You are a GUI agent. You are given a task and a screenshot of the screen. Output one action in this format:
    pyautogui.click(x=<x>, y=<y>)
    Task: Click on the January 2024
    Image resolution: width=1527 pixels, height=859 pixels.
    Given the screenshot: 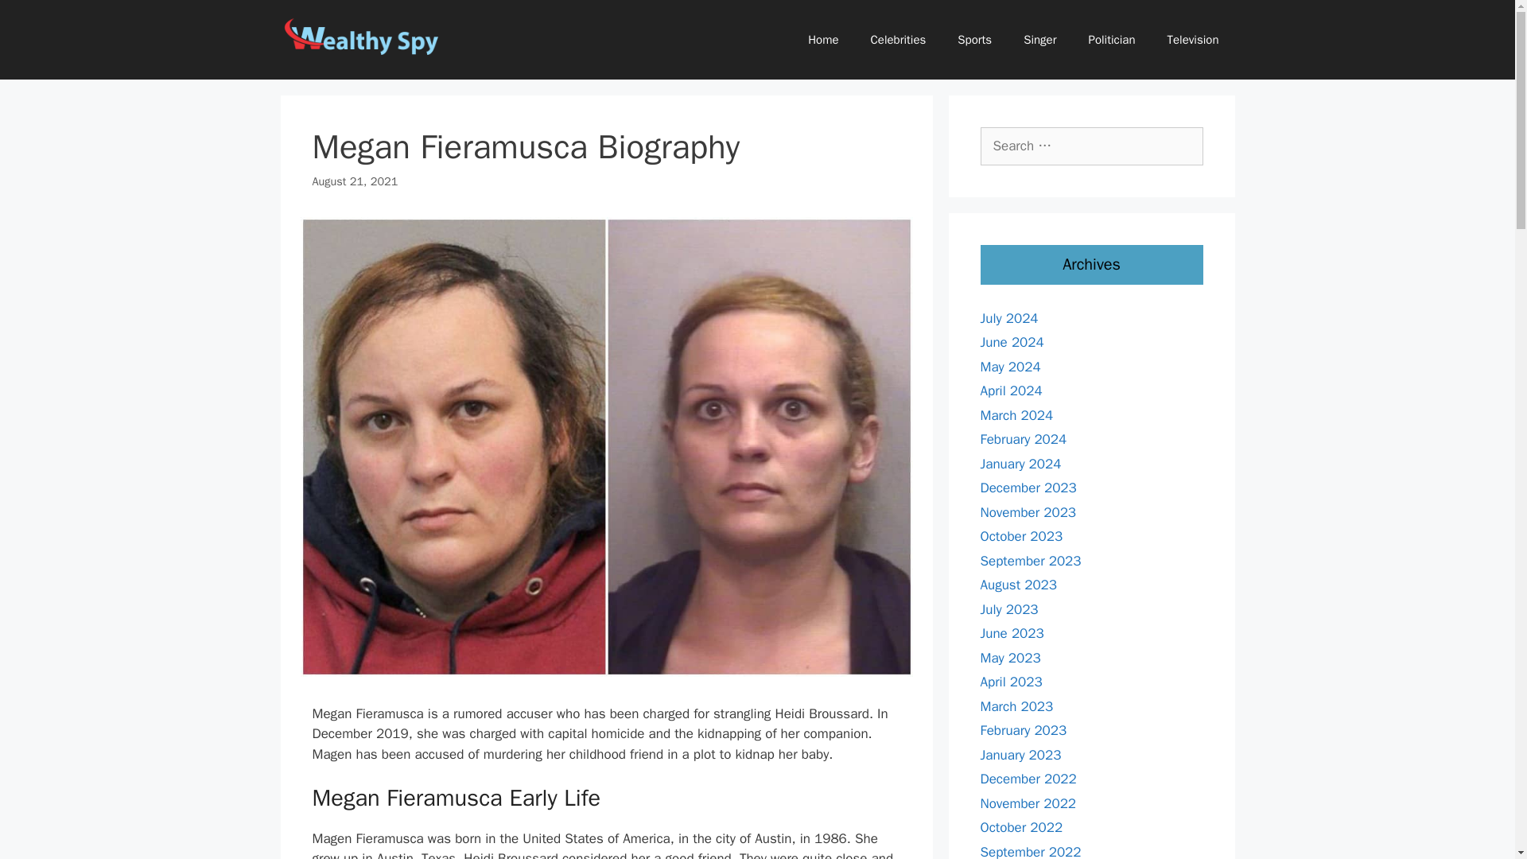 What is the action you would take?
    pyautogui.click(x=1020, y=463)
    